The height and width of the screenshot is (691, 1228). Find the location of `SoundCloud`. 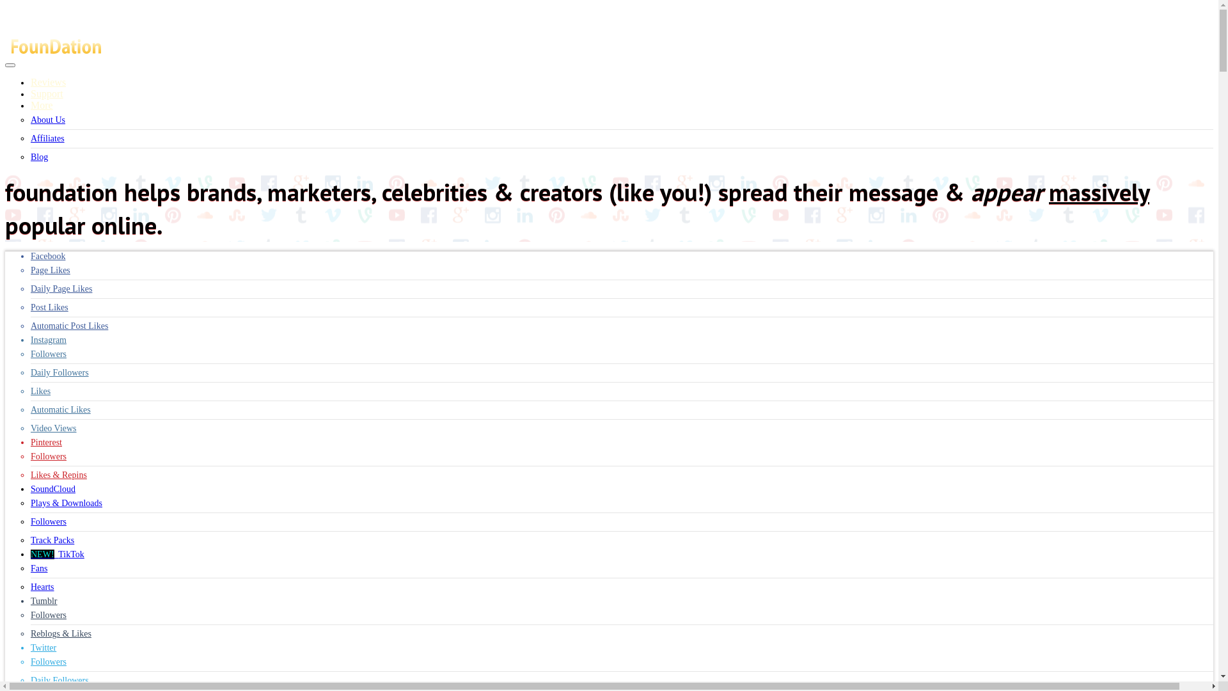

SoundCloud is located at coordinates (53, 489).